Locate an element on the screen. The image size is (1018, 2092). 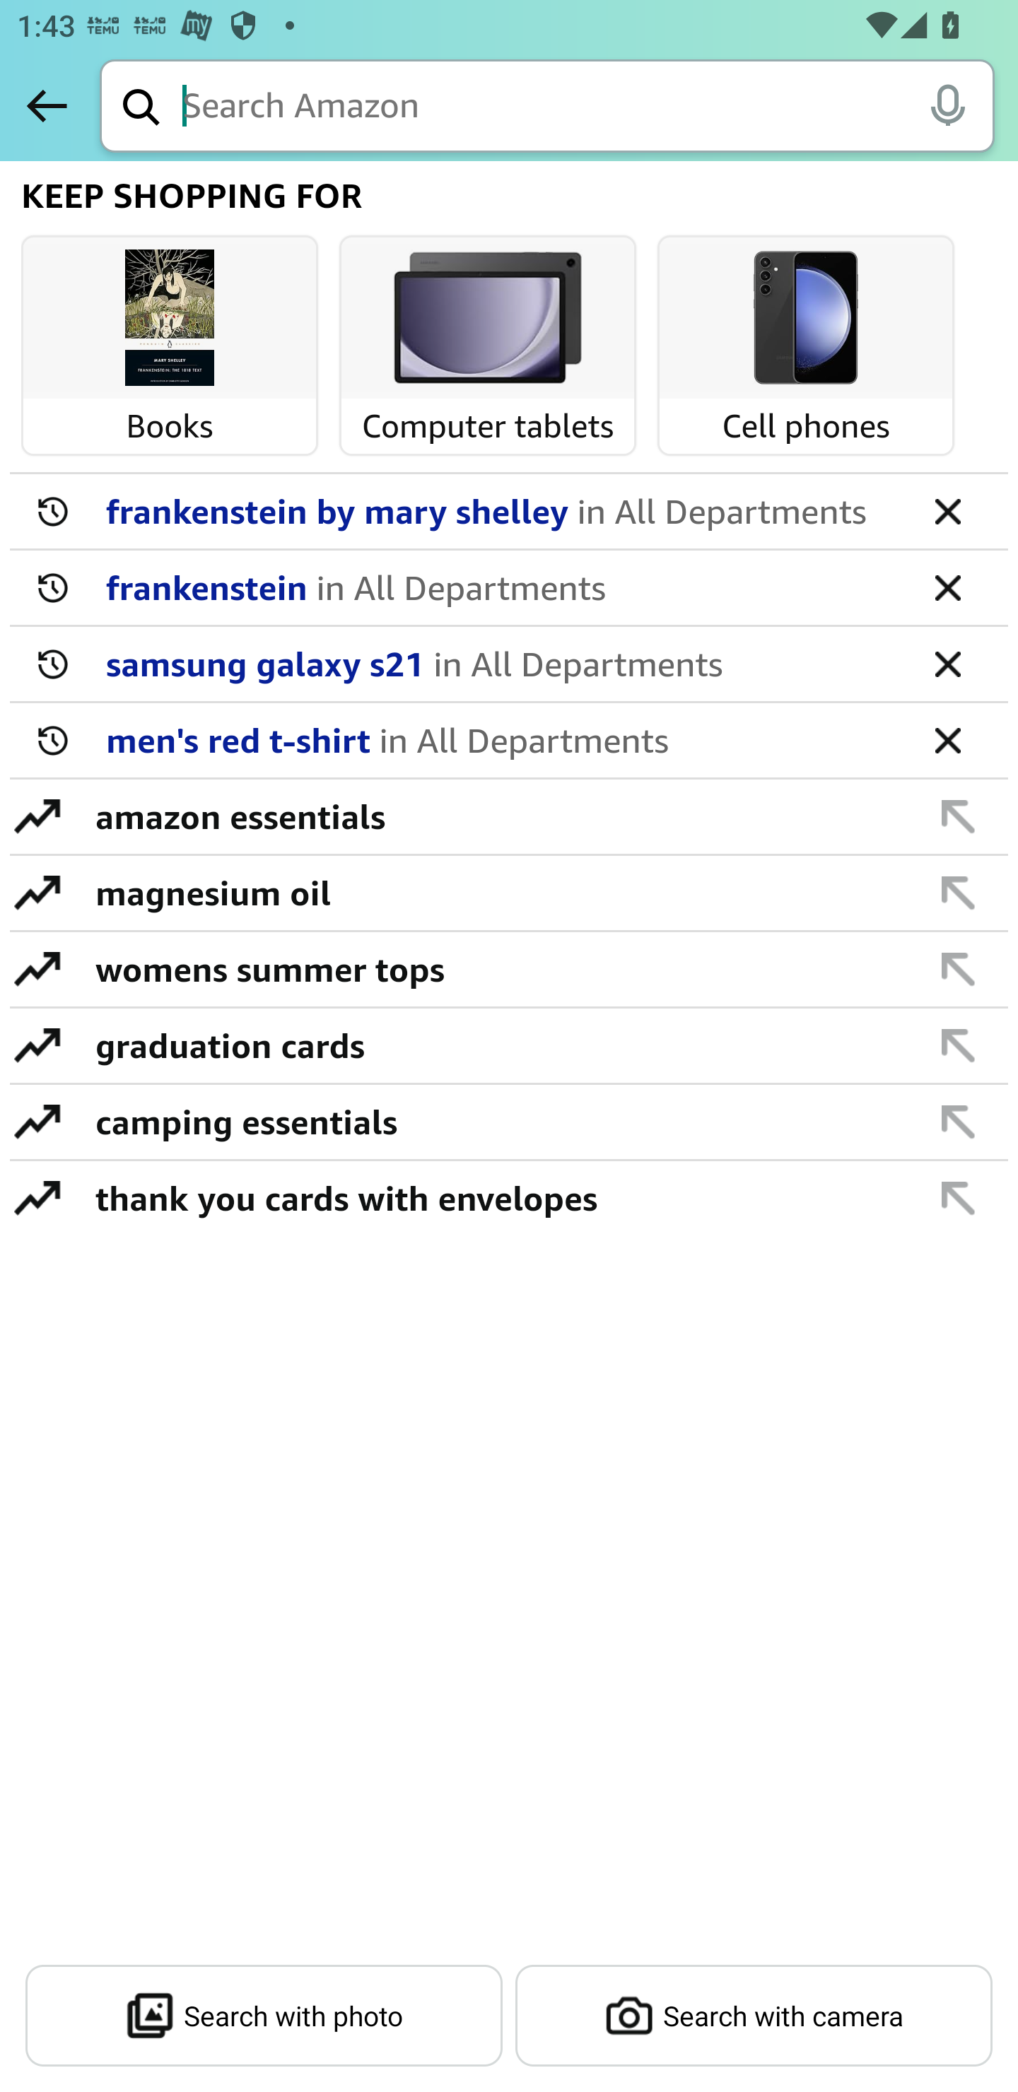
camping essentials is located at coordinates (495, 1121).